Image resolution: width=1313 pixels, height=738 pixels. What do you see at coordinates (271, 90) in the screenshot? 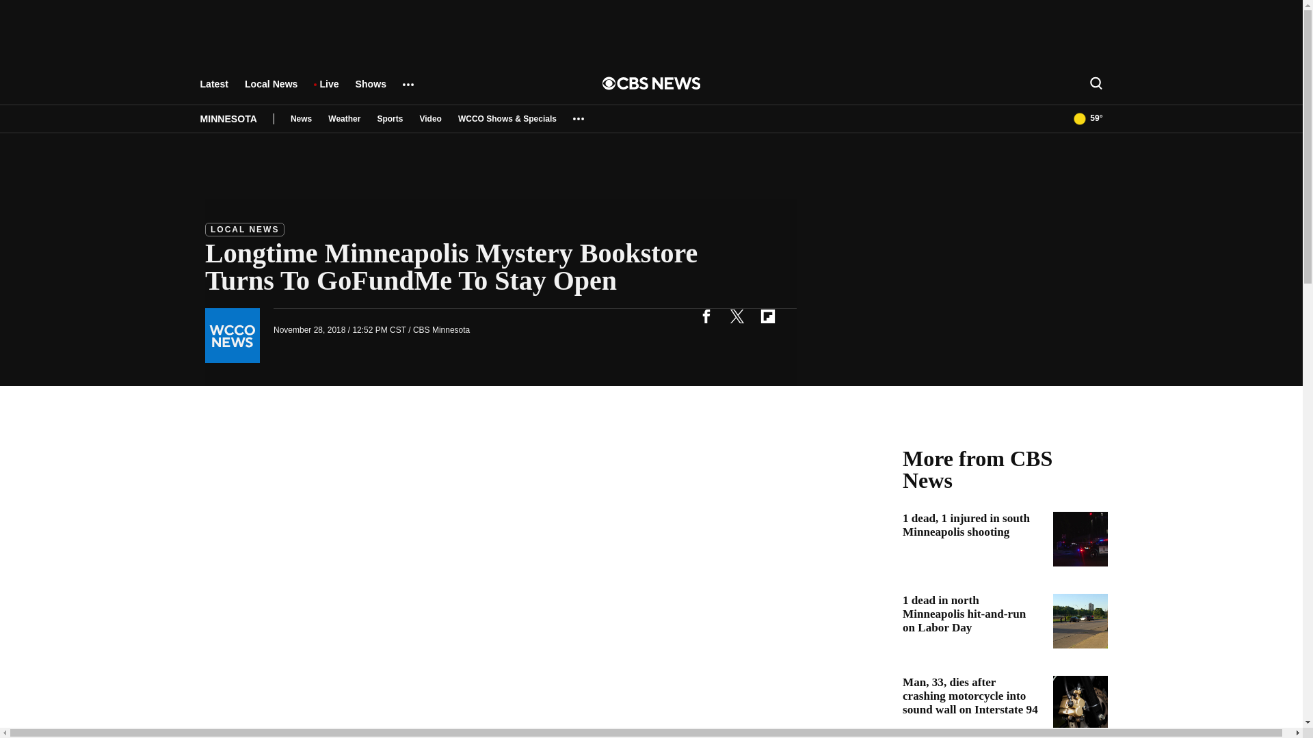
I see `Local News` at bounding box center [271, 90].